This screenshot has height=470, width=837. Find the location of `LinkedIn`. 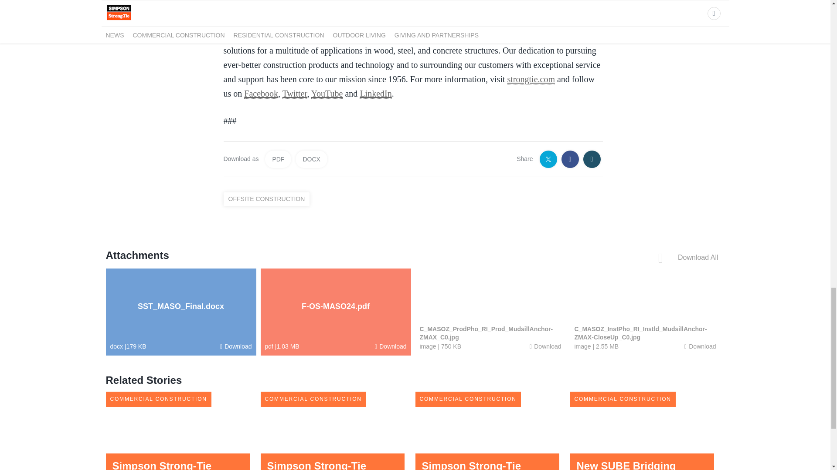

LinkedIn is located at coordinates (376, 94).